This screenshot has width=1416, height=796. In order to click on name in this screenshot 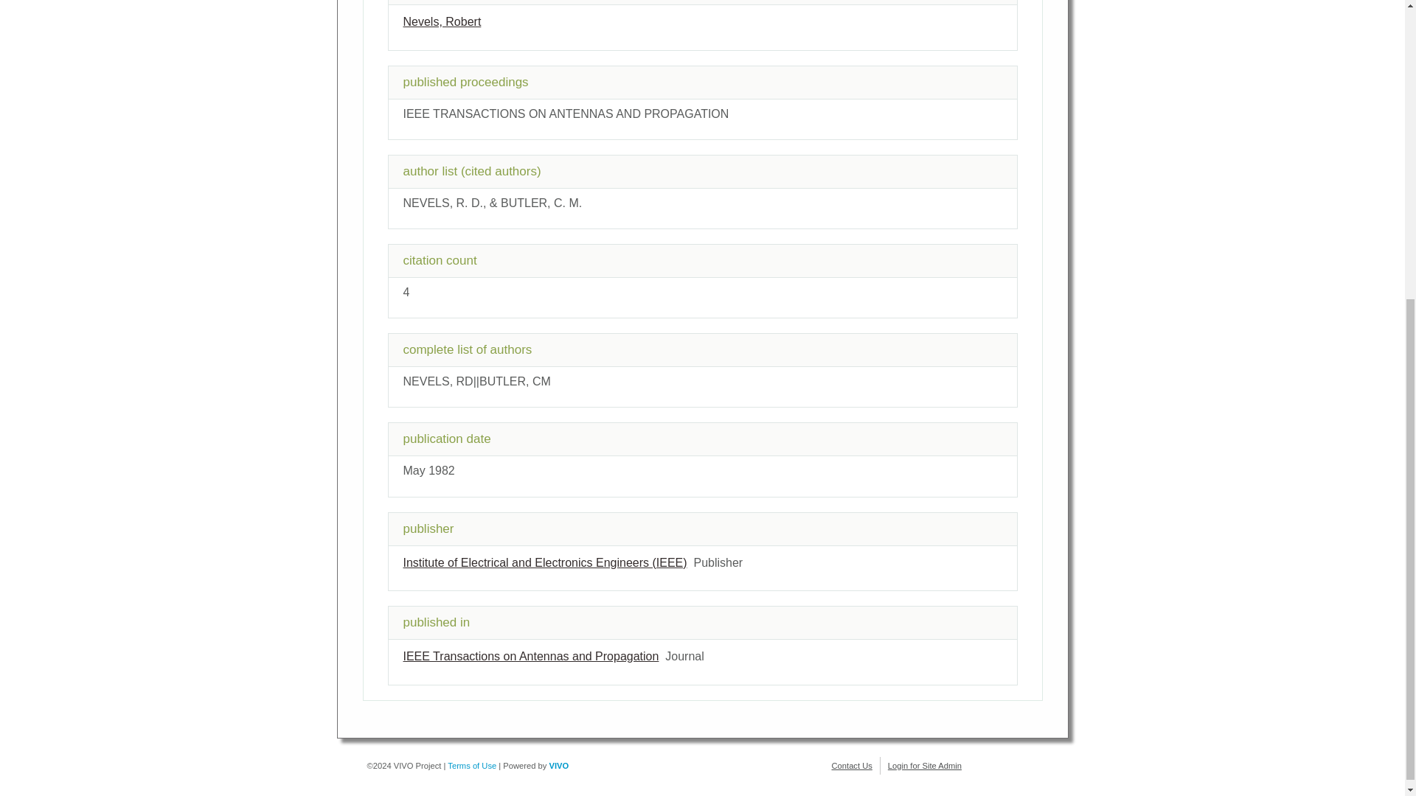, I will do `click(544, 562)`.